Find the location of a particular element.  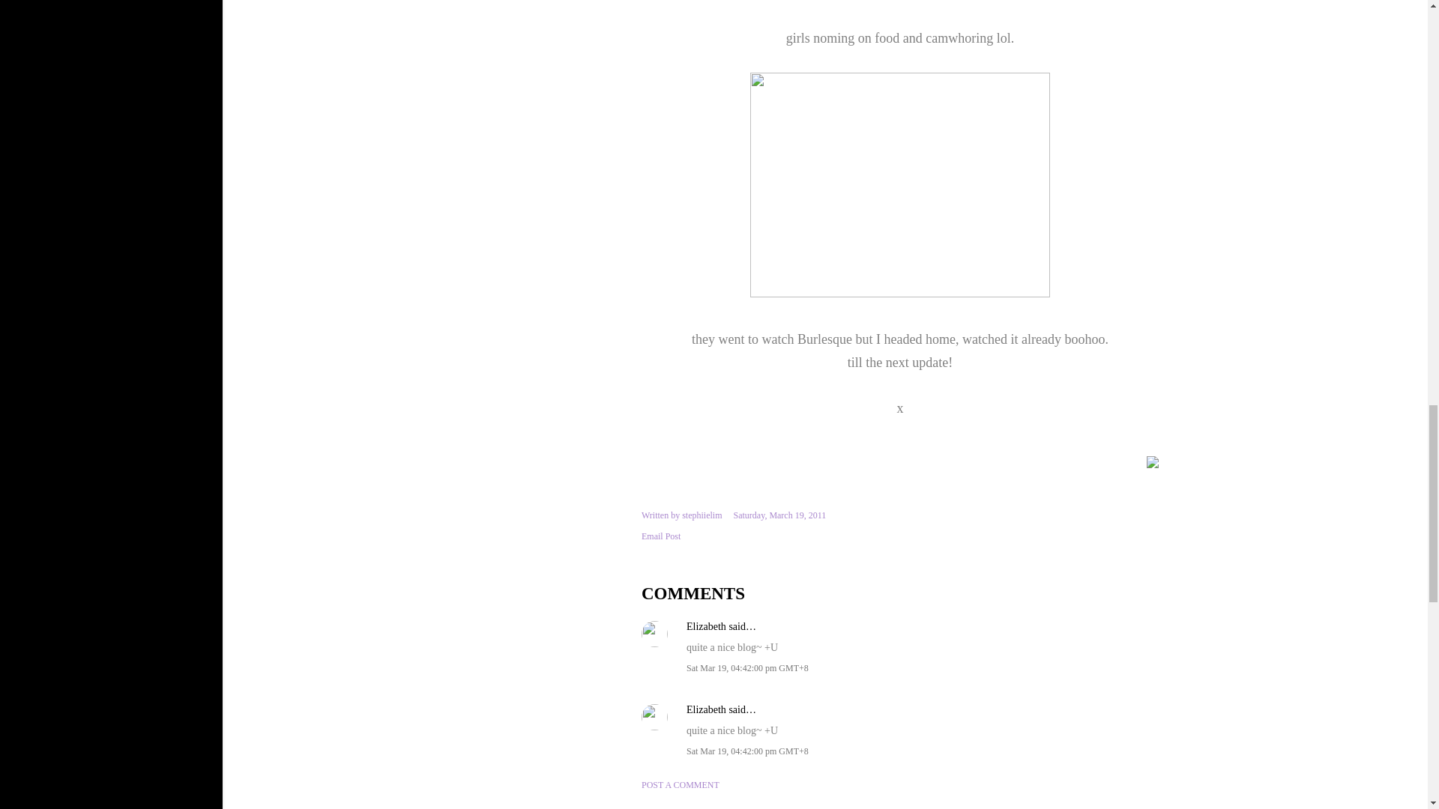

author profile is located at coordinates (702, 515).